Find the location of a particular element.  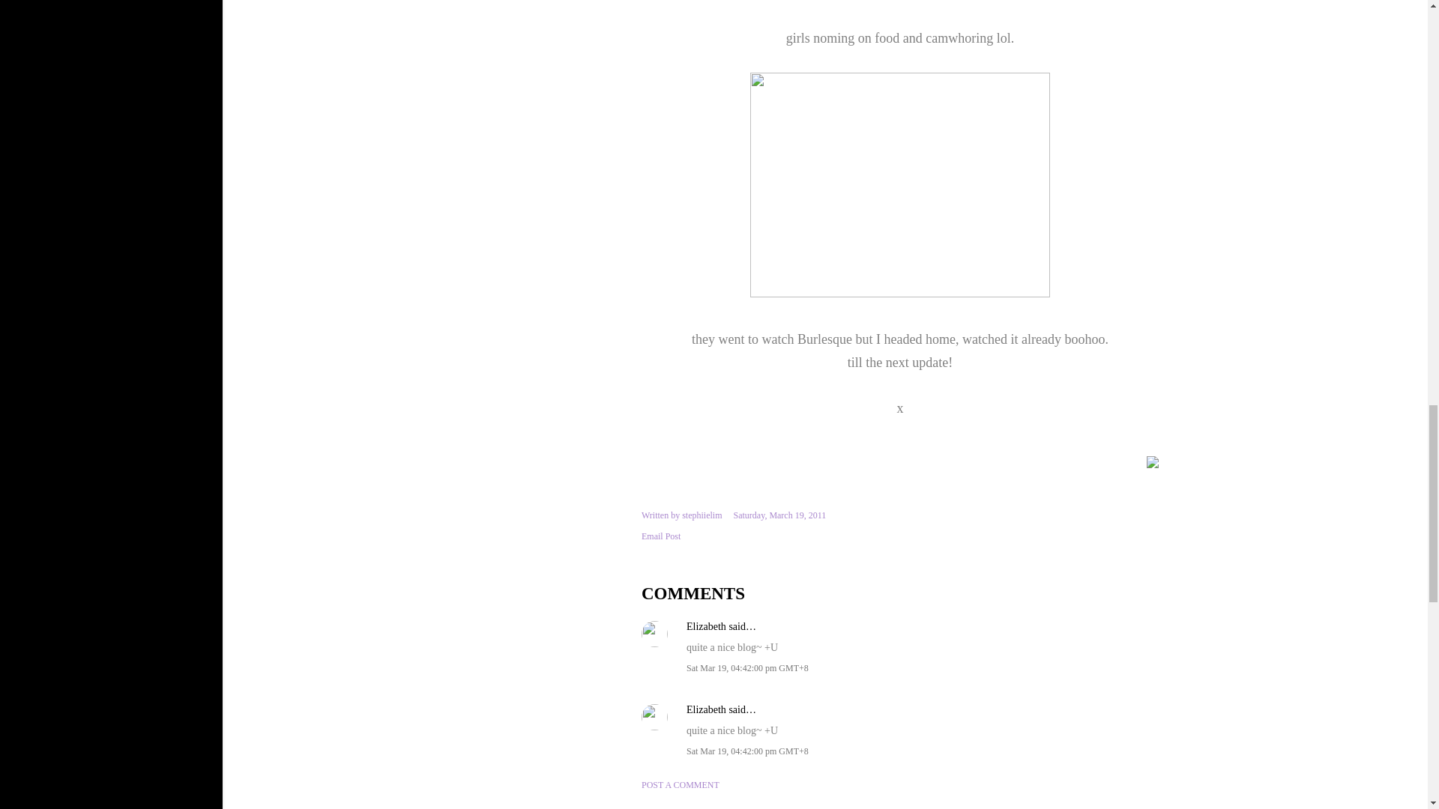

author profile is located at coordinates (702, 515).